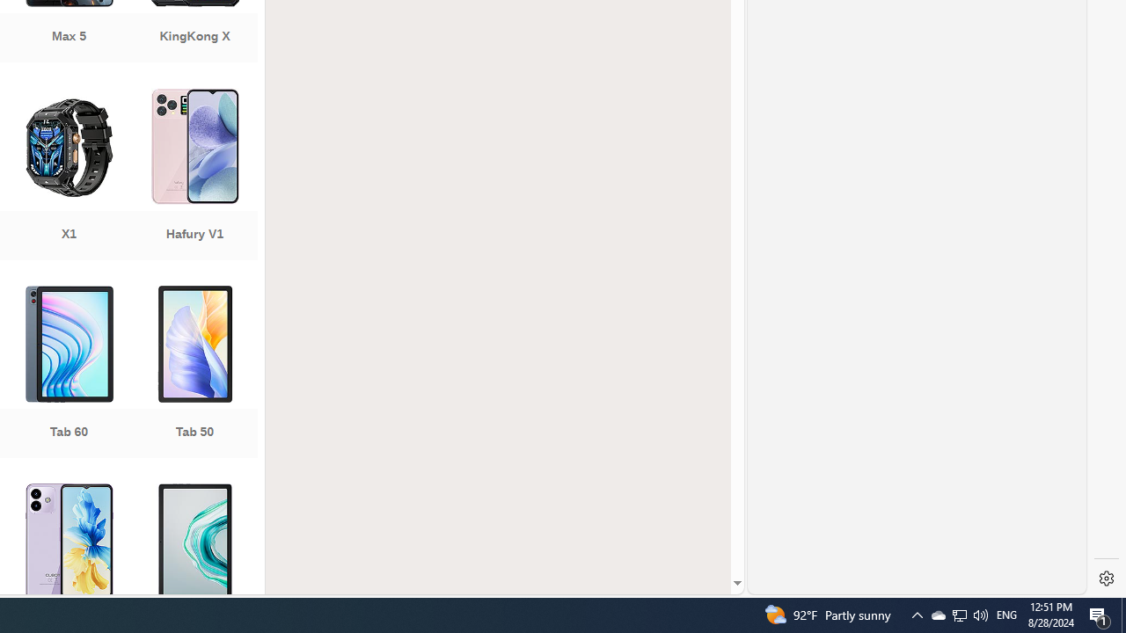  I want to click on Tab 60, so click(69, 374).